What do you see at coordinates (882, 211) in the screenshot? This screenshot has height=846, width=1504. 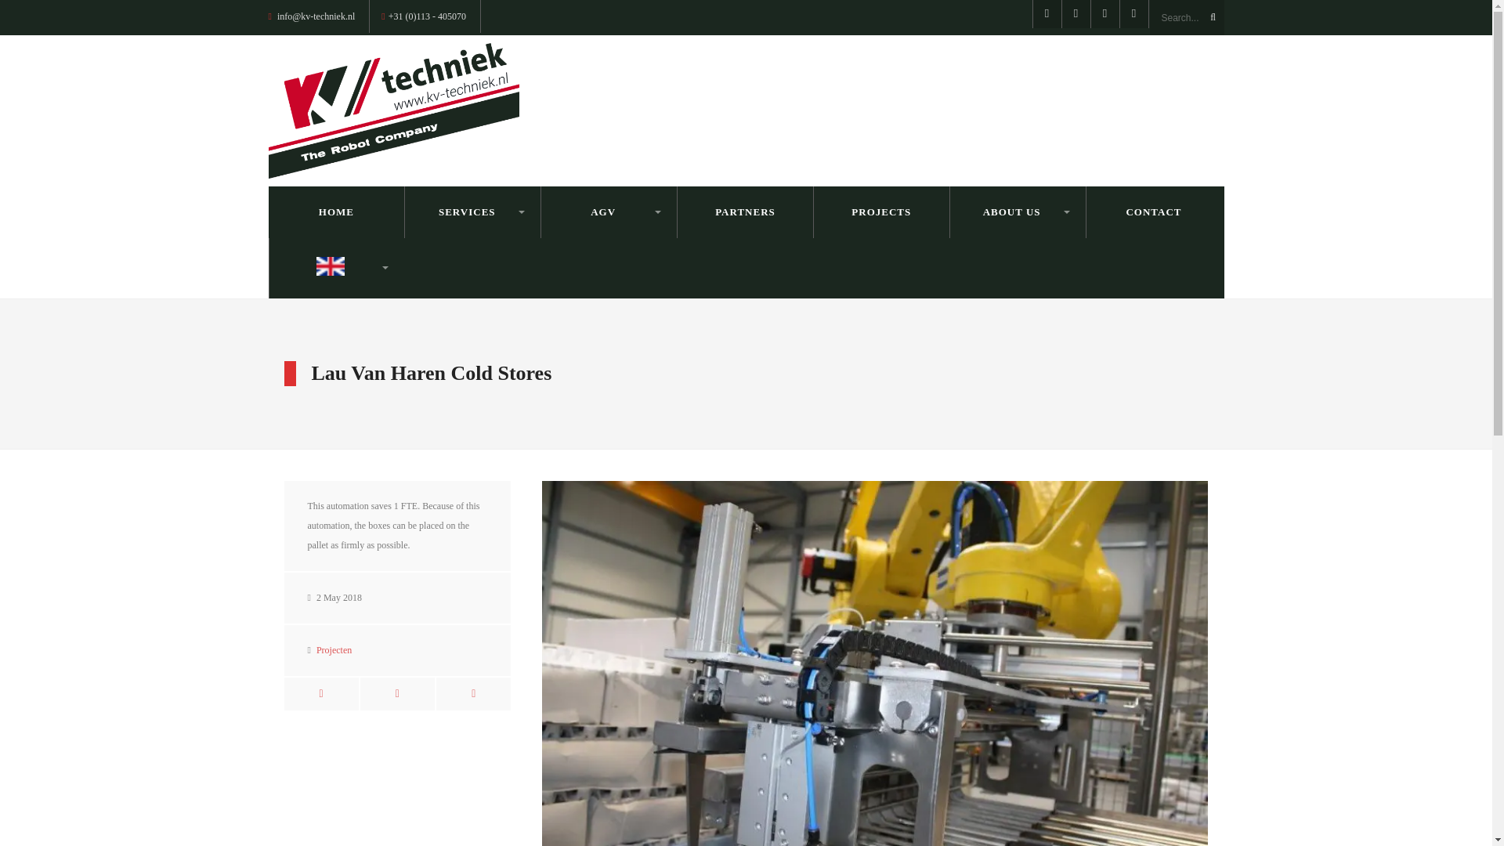 I see `PROJECTS` at bounding box center [882, 211].